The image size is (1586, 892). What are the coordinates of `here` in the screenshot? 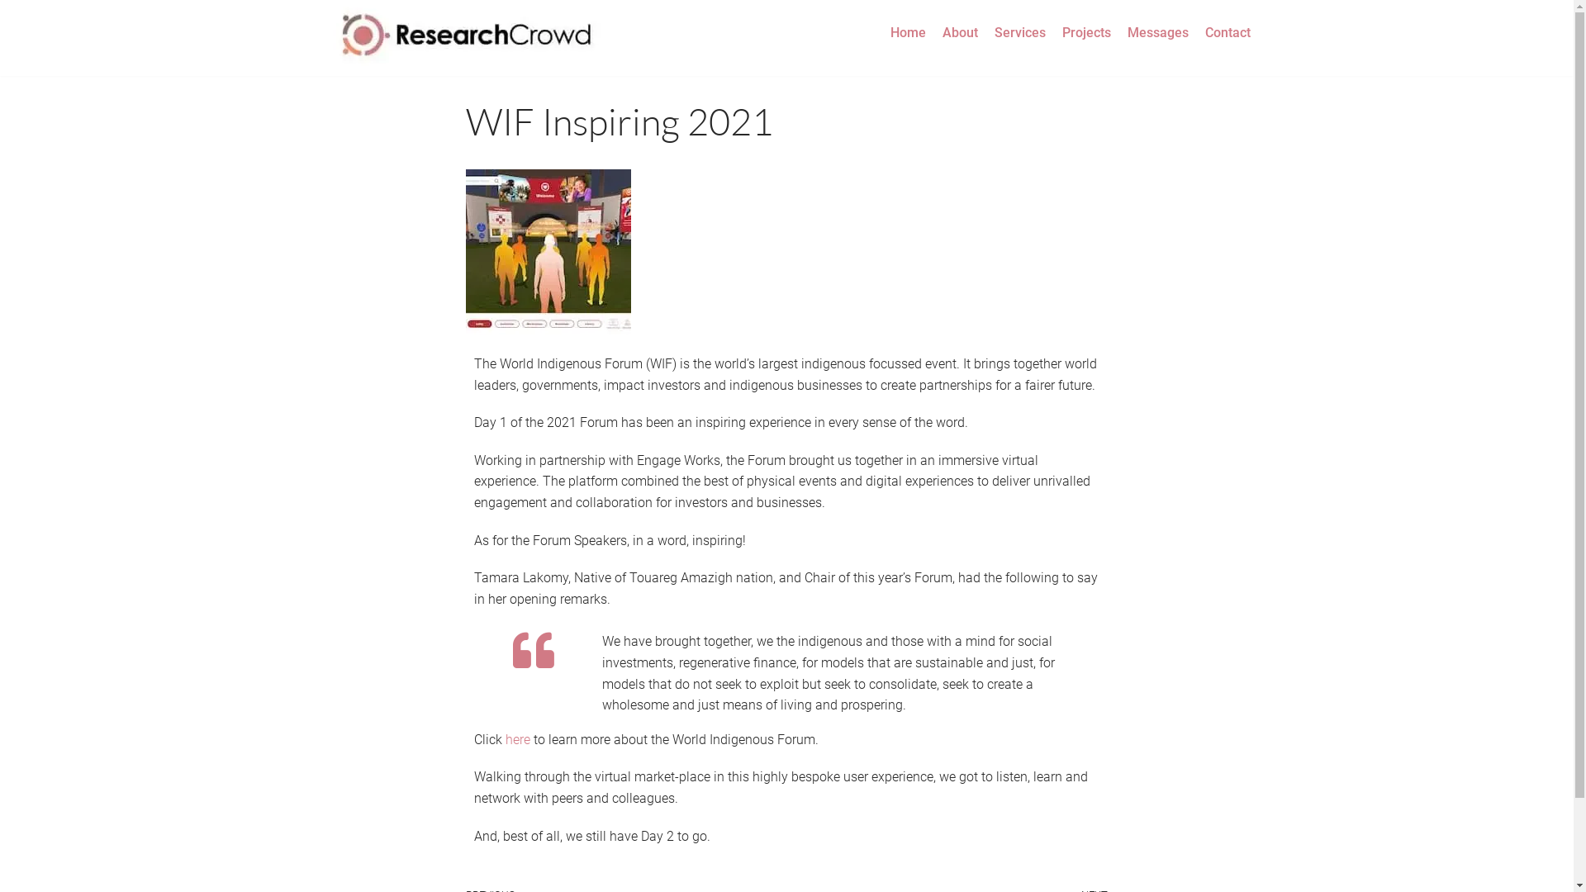 It's located at (518, 739).